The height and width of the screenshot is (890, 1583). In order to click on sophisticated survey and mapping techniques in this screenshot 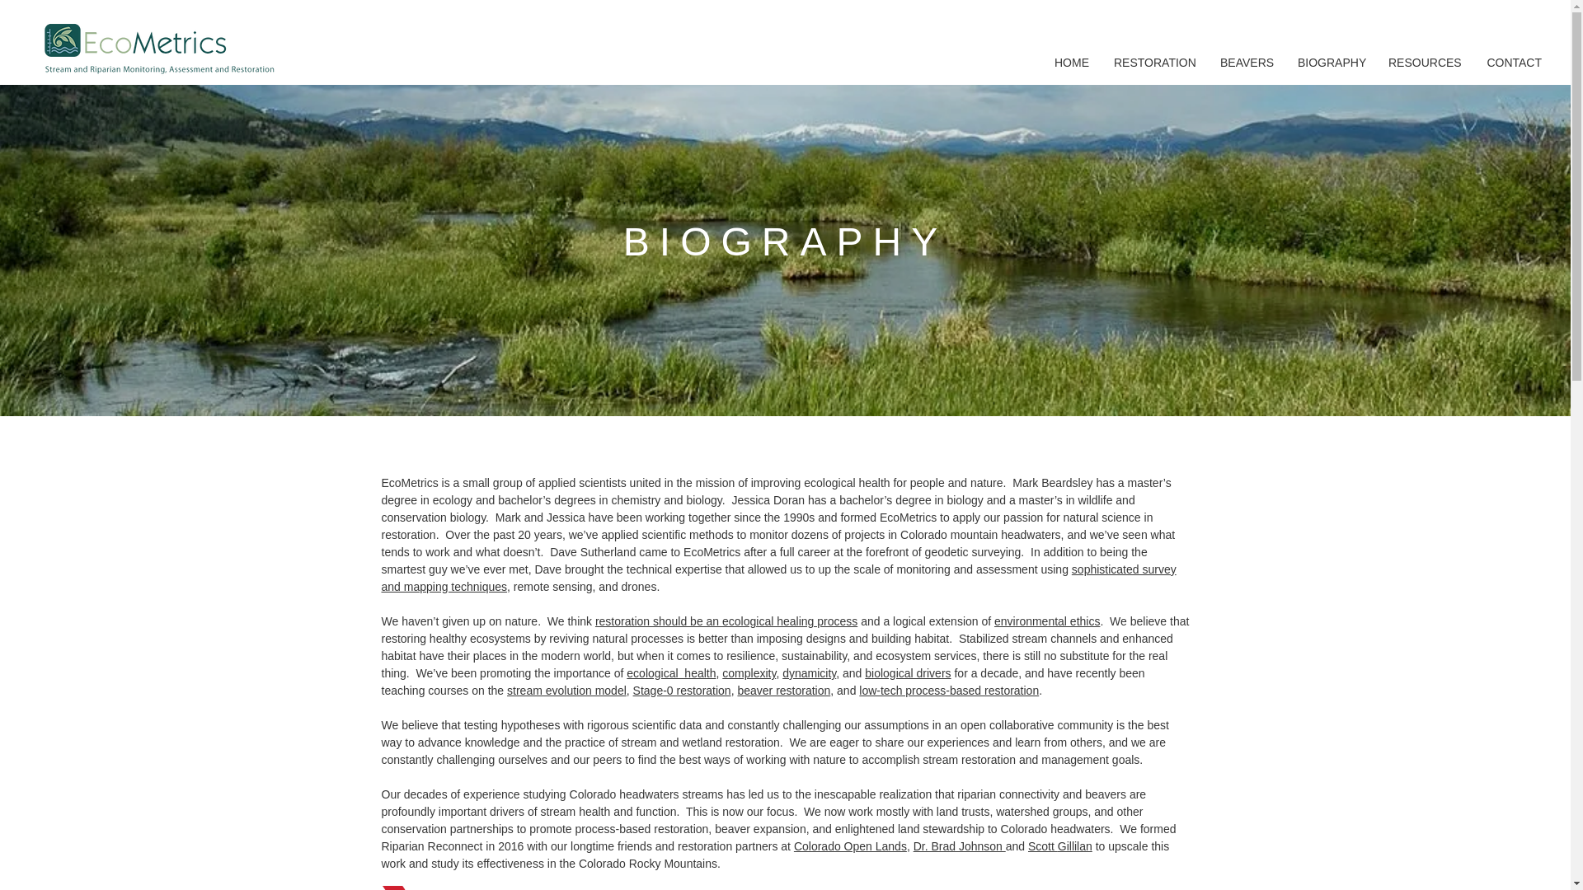, I will do `click(778, 578)`.